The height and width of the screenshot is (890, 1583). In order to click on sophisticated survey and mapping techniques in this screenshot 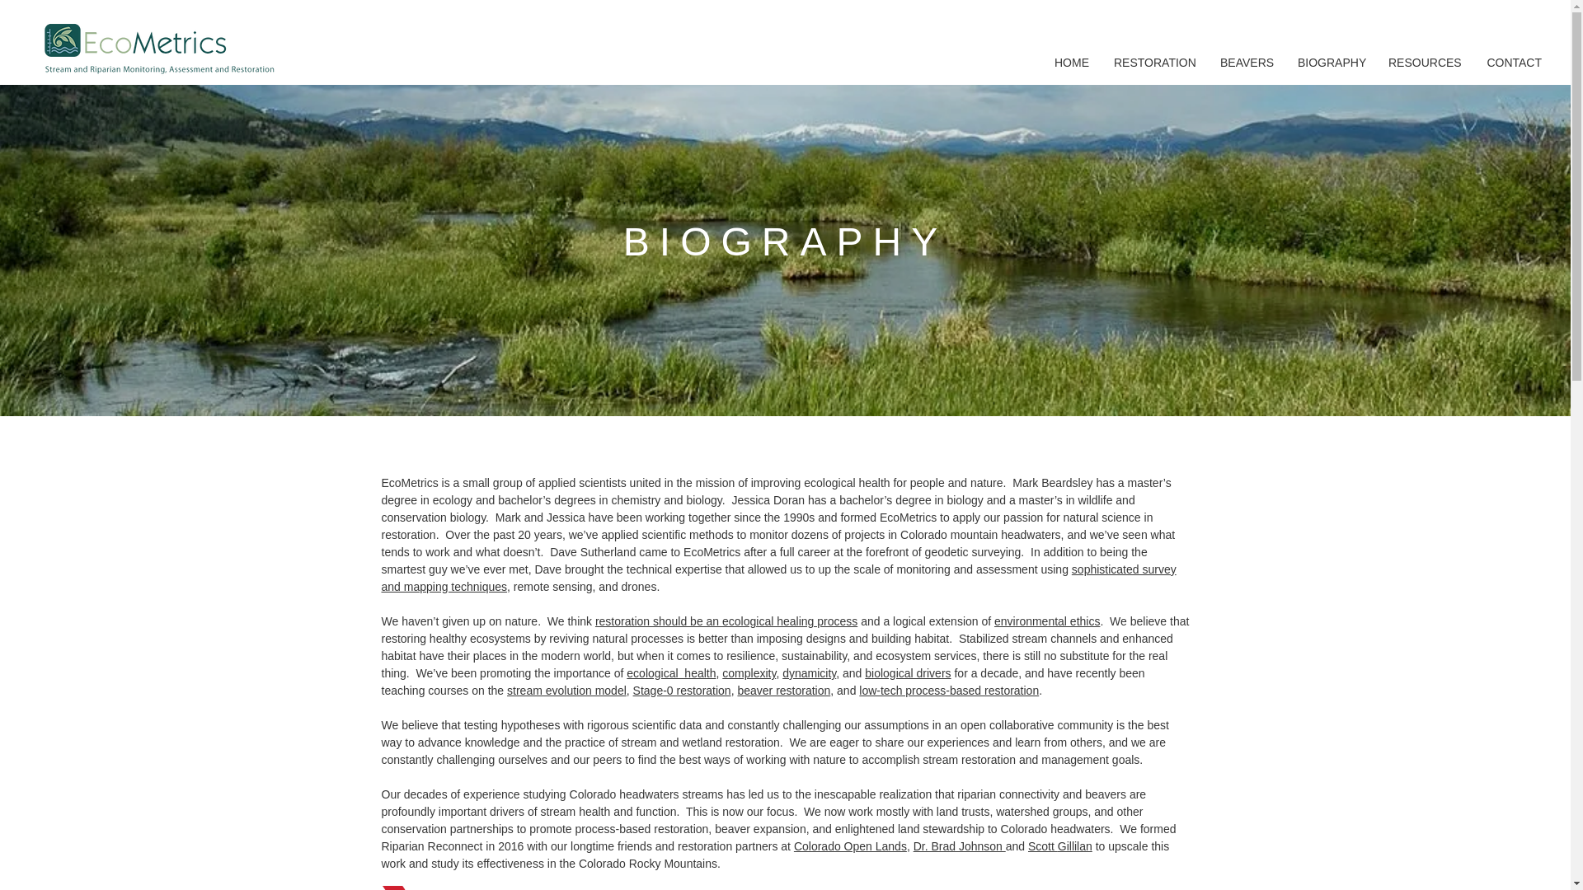, I will do `click(778, 578)`.